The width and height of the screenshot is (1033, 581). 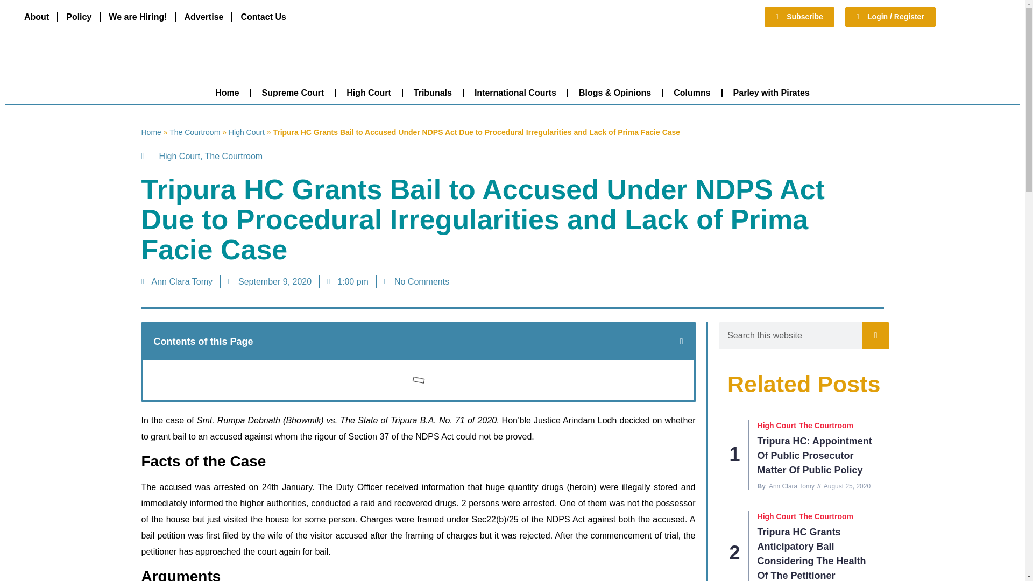 What do you see at coordinates (79, 16) in the screenshot?
I see `Policy` at bounding box center [79, 16].